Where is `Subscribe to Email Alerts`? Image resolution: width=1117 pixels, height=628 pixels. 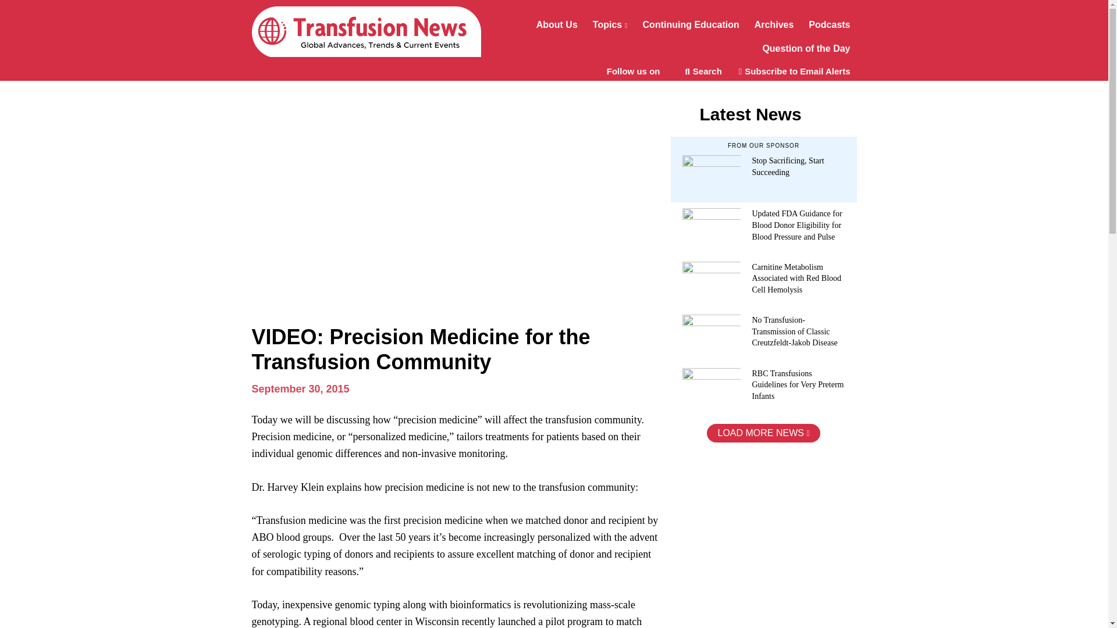 Subscribe to Email Alerts is located at coordinates (795, 71).